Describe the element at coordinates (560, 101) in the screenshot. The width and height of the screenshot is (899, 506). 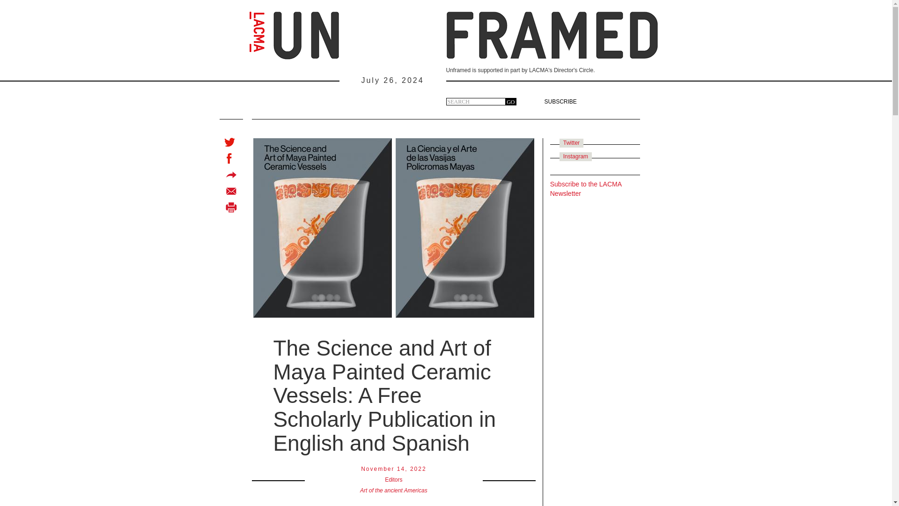
I see `SUBSCRIBE` at that location.